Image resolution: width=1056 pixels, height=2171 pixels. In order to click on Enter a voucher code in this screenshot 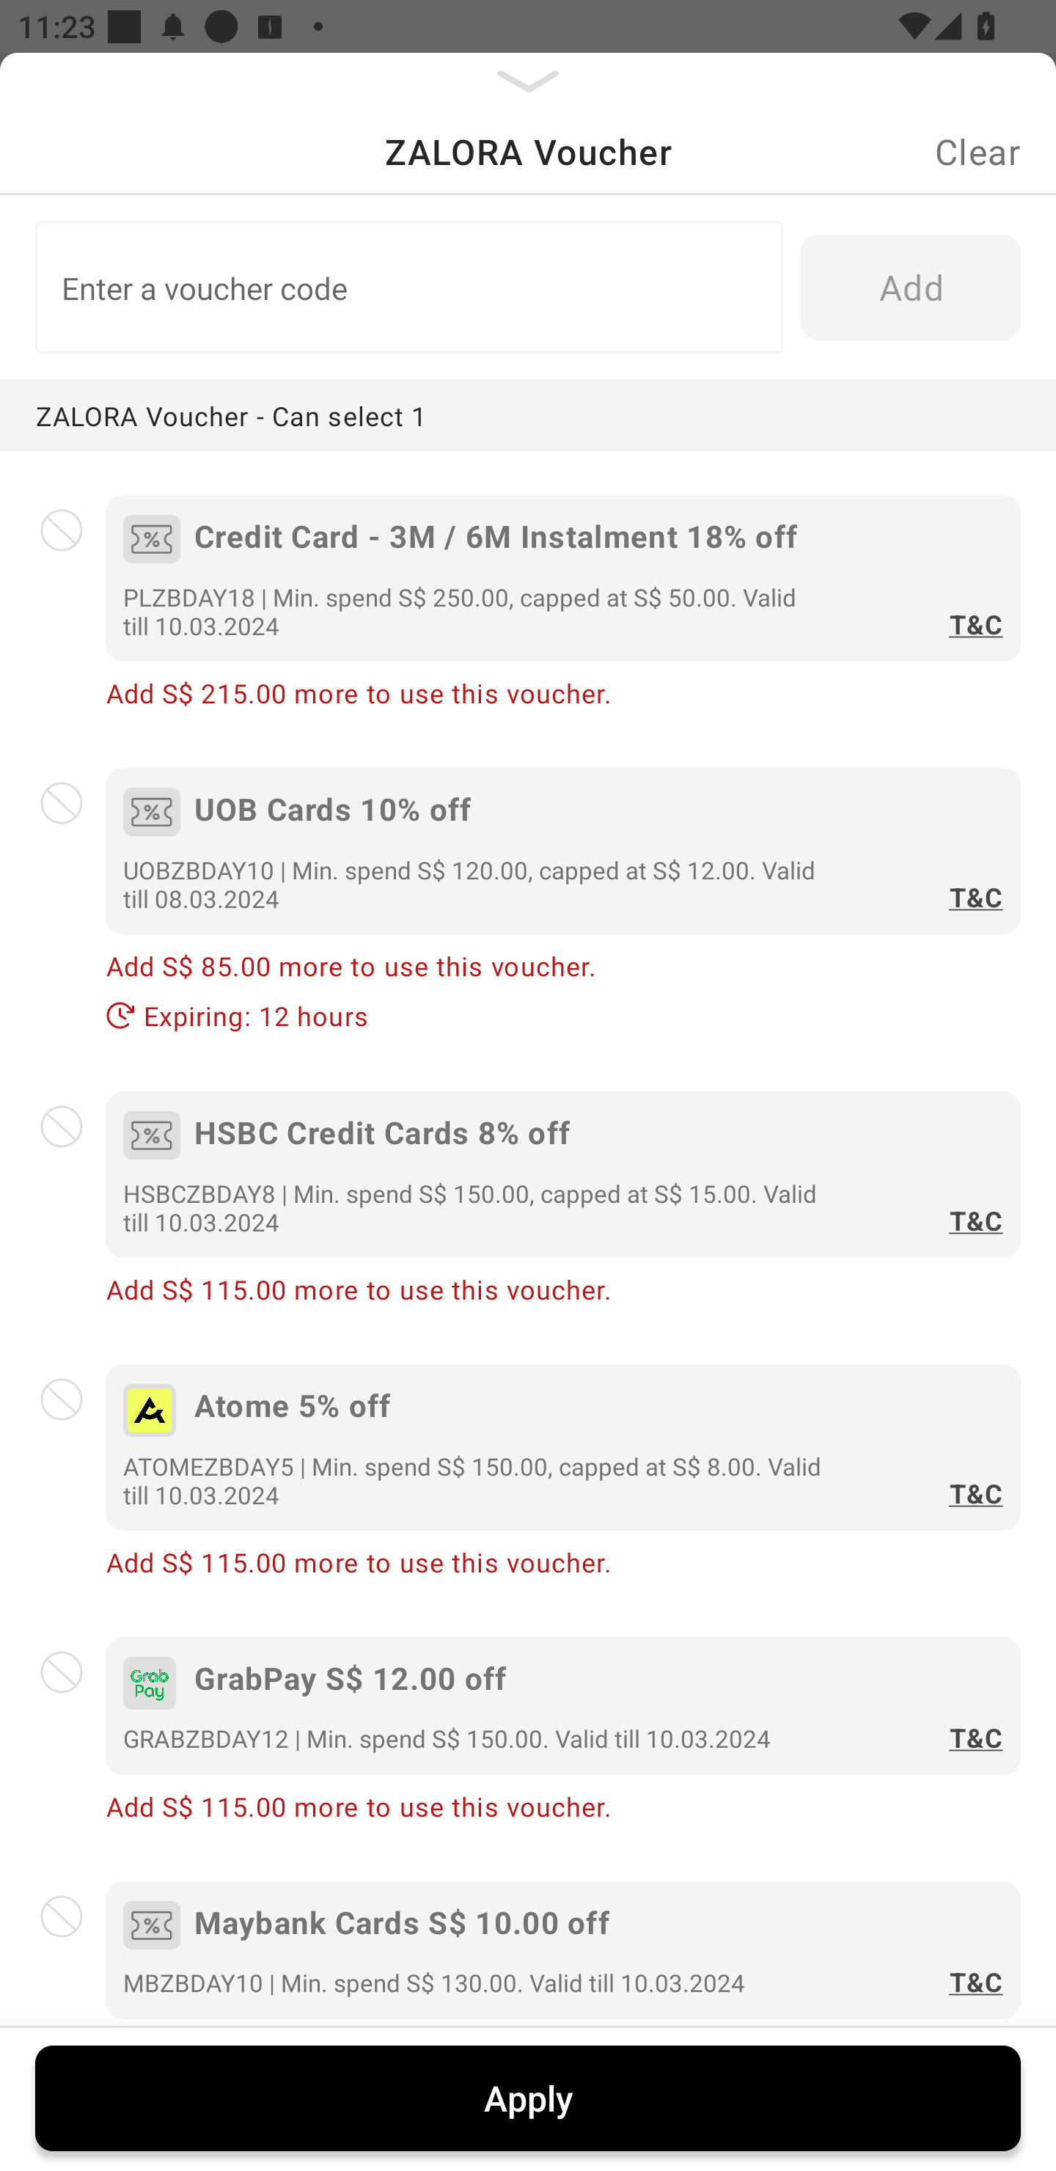, I will do `click(404, 288)`.